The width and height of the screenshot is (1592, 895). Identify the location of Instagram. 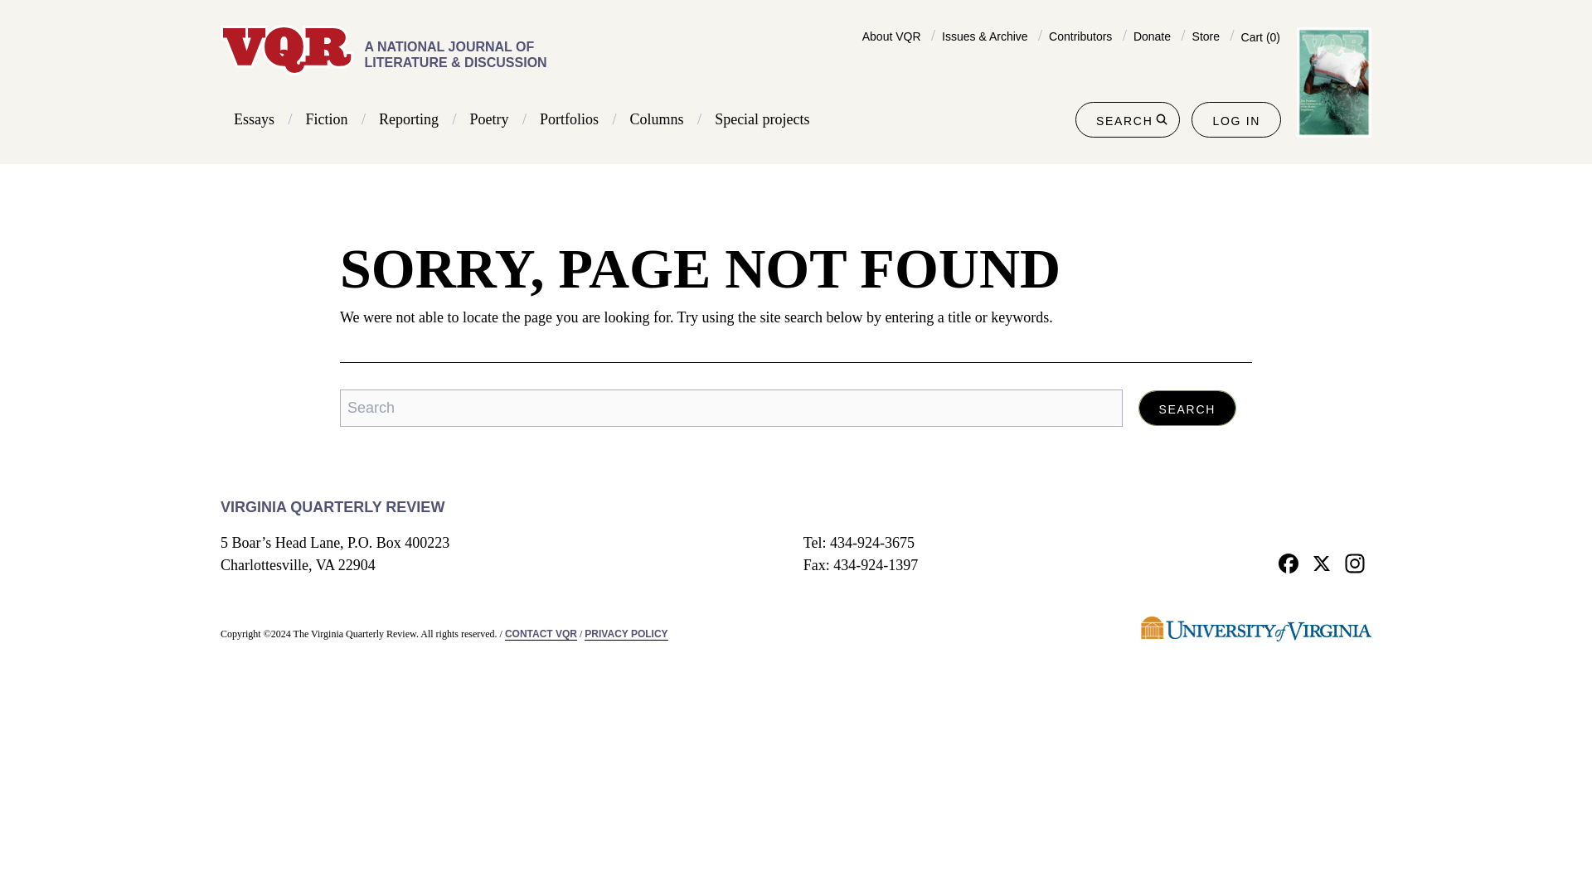
(1355, 562).